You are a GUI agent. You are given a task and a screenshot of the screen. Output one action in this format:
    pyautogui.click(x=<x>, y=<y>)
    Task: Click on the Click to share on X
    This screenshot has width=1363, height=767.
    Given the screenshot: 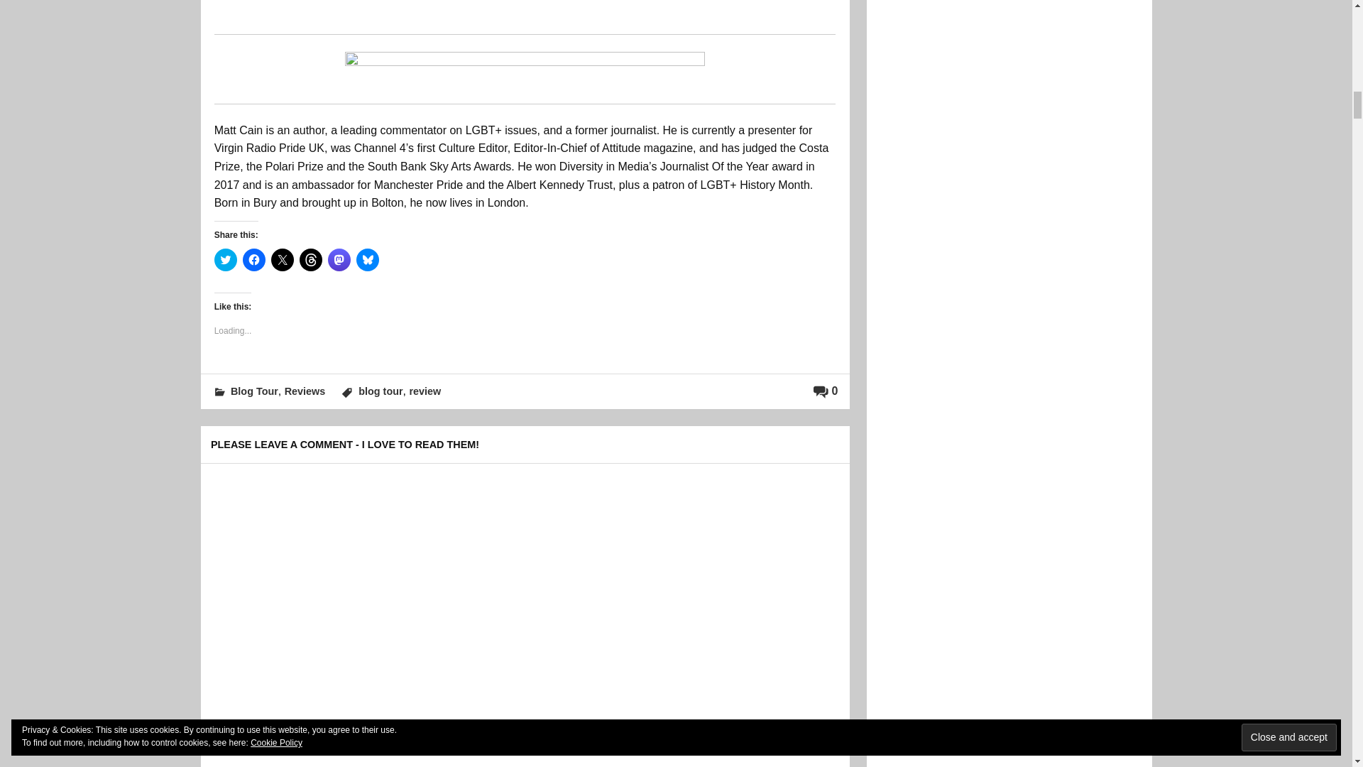 What is the action you would take?
    pyautogui.click(x=283, y=260)
    